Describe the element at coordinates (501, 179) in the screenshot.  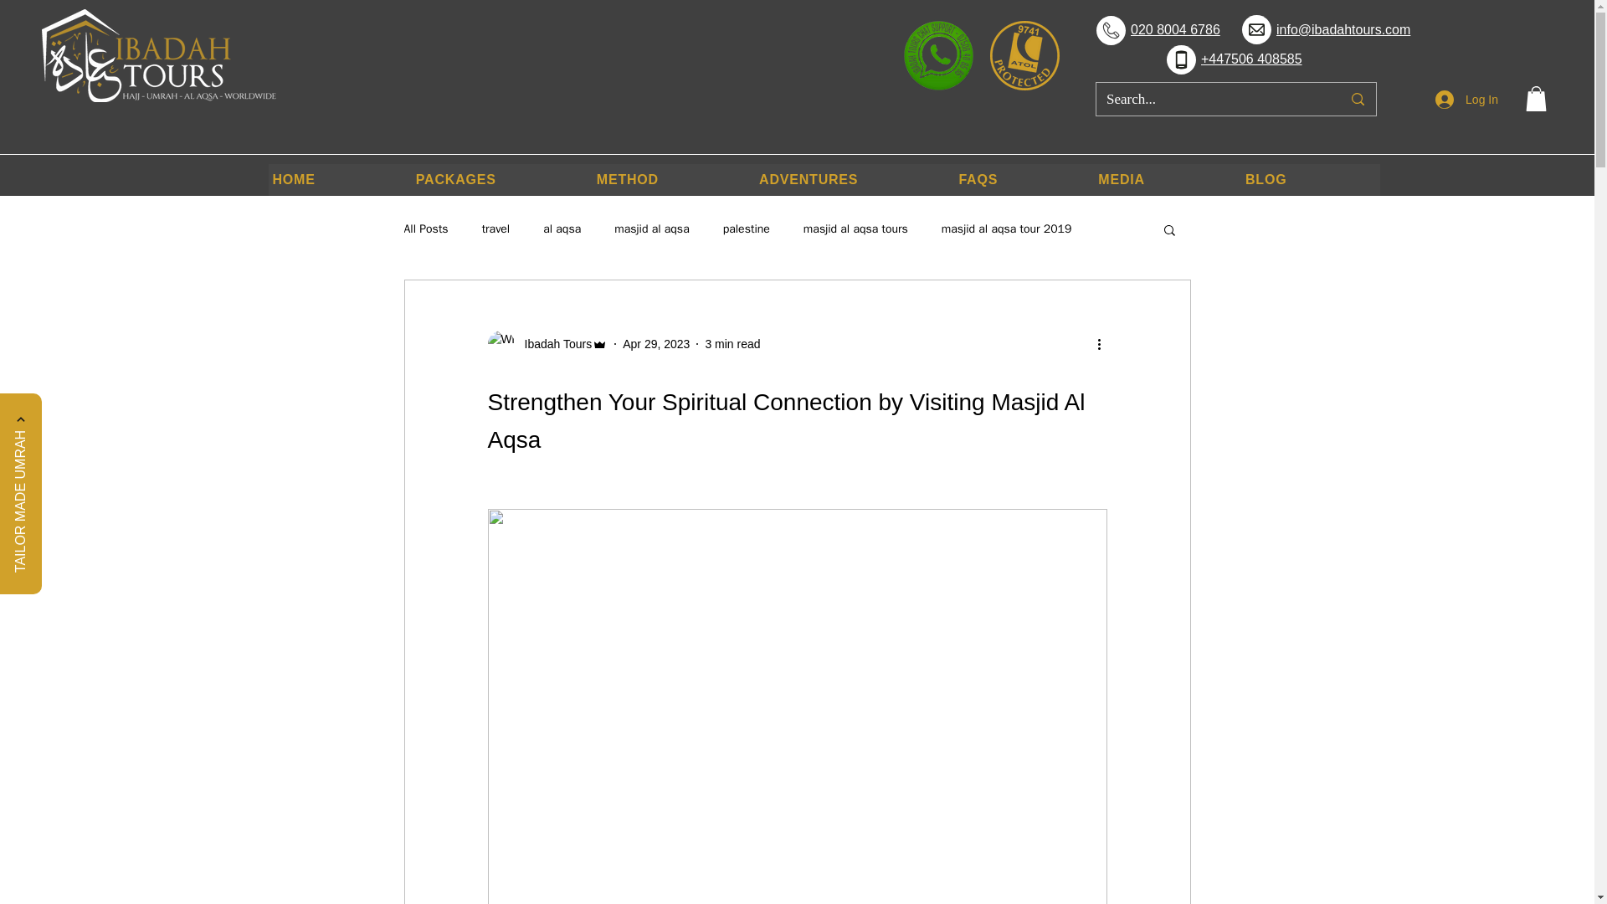
I see `PACKAGES` at that location.